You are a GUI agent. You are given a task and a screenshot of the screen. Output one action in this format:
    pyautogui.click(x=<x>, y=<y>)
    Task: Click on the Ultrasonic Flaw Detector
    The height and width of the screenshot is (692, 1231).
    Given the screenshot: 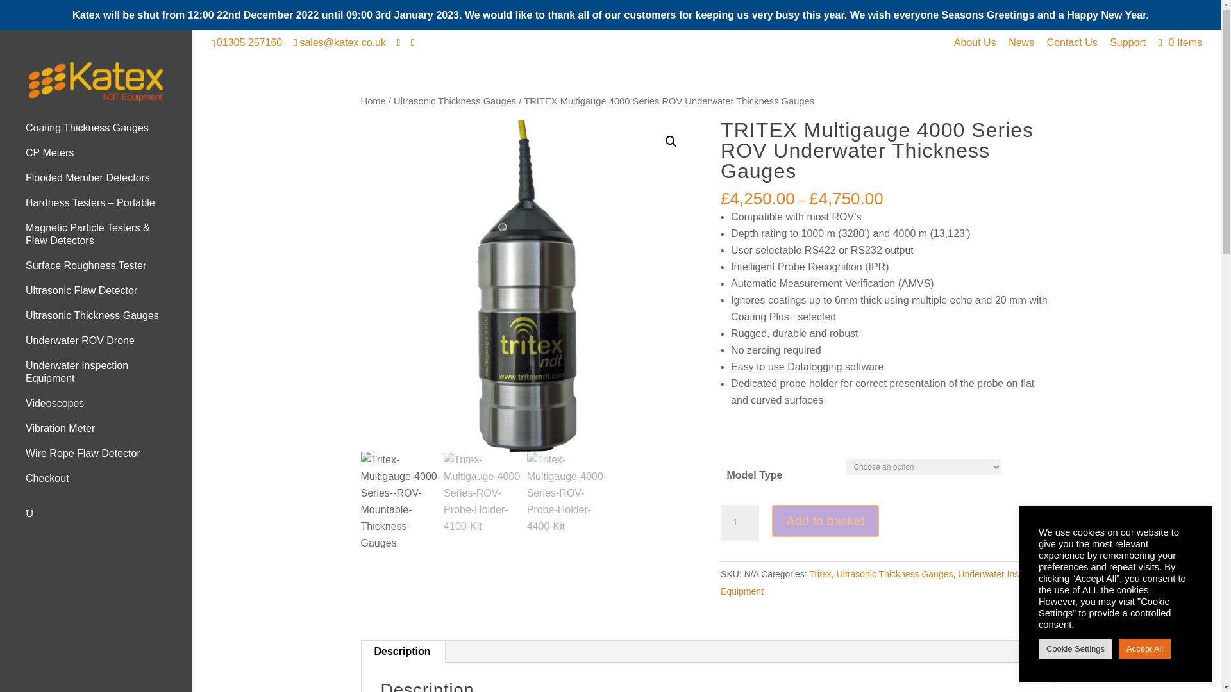 What is the action you would take?
    pyautogui.click(x=109, y=296)
    